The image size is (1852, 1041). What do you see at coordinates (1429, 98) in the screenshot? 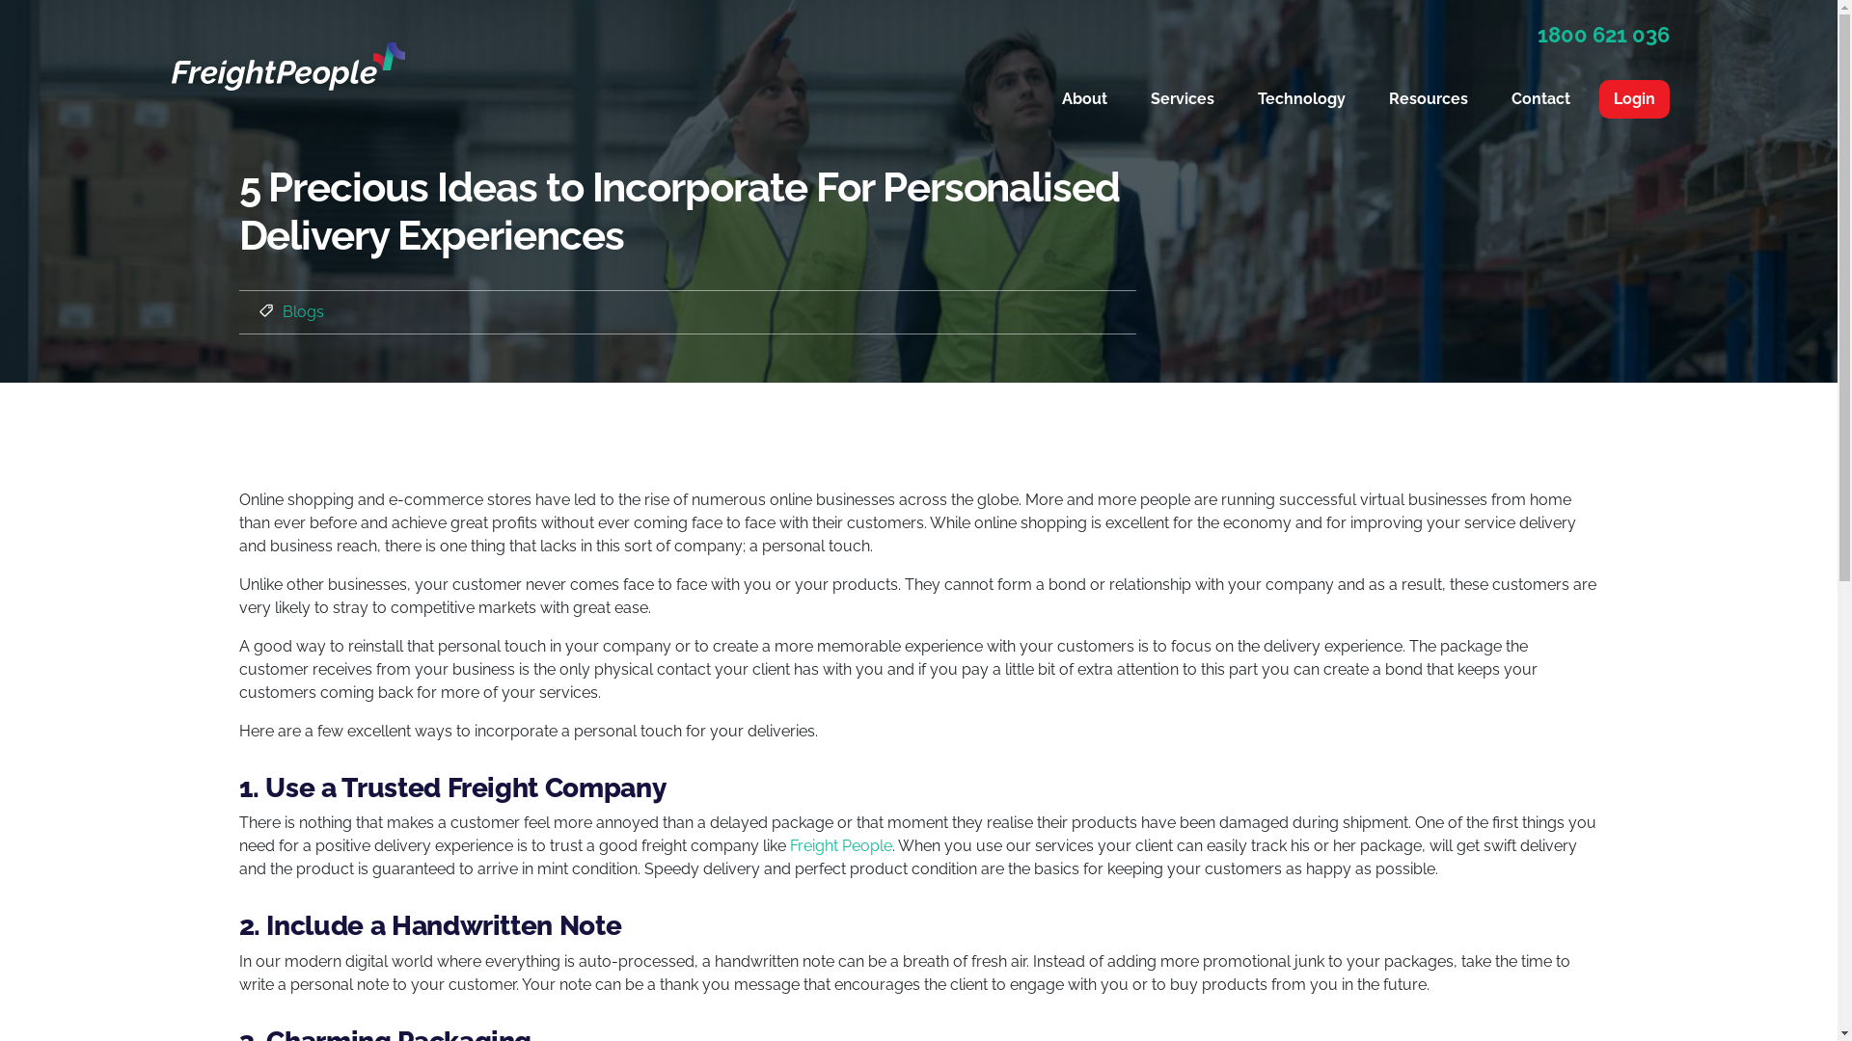
I see `Resources` at bounding box center [1429, 98].